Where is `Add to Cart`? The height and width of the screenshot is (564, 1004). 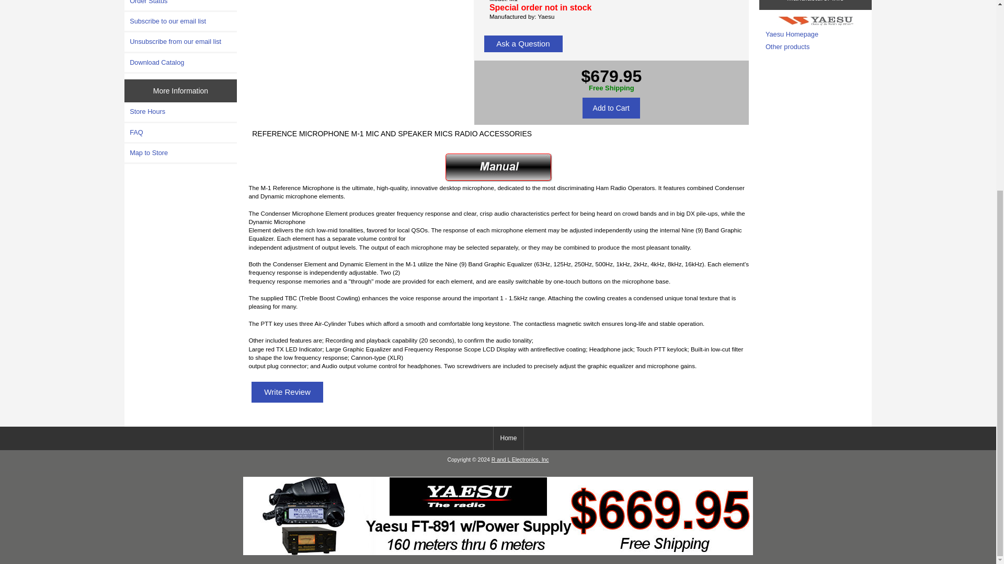
Add to Cart is located at coordinates (611, 108).